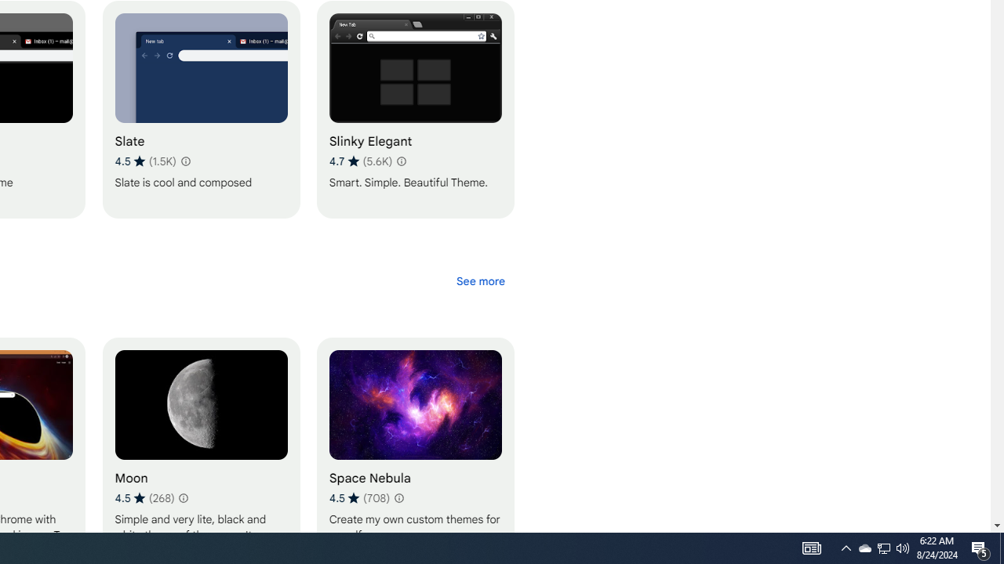  What do you see at coordinates (144, 497) in the screenshot?
I see `Average rating 4.5 out of 5 stars. 268 ratings.` at bounding box center [144, 497].